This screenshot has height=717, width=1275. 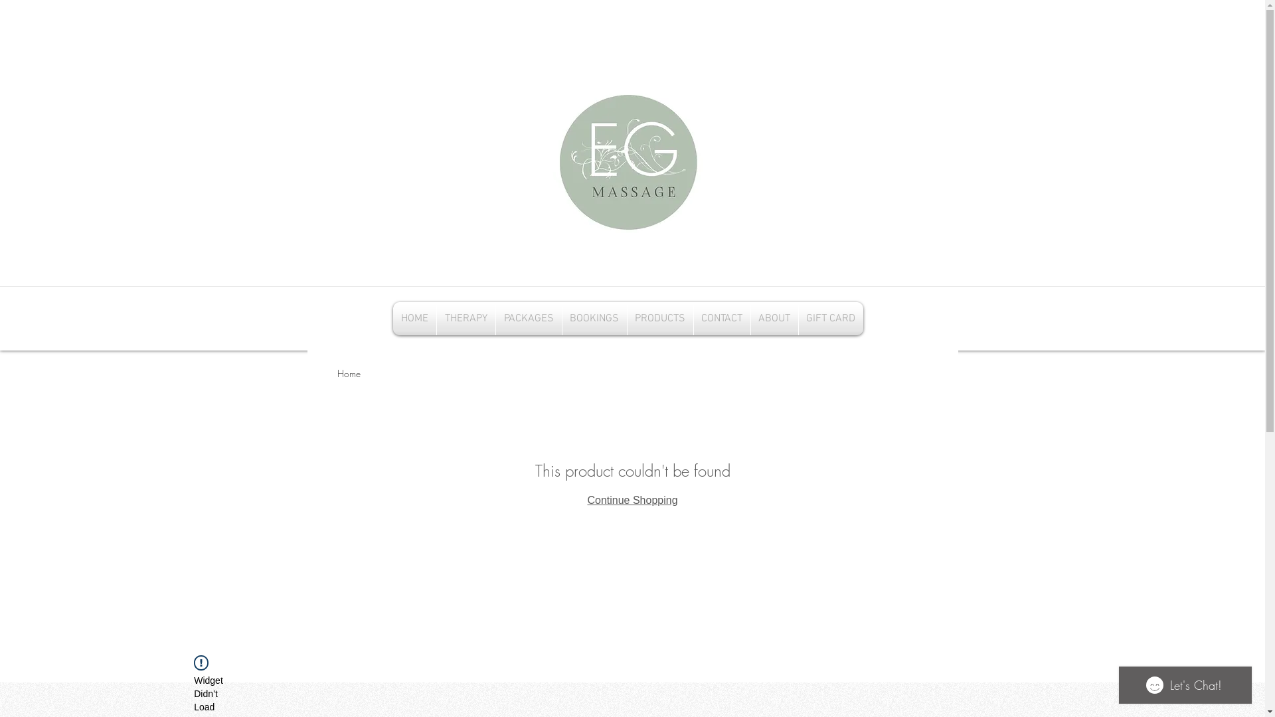 I want to click on ABOUT, so click(x=774, y=319).